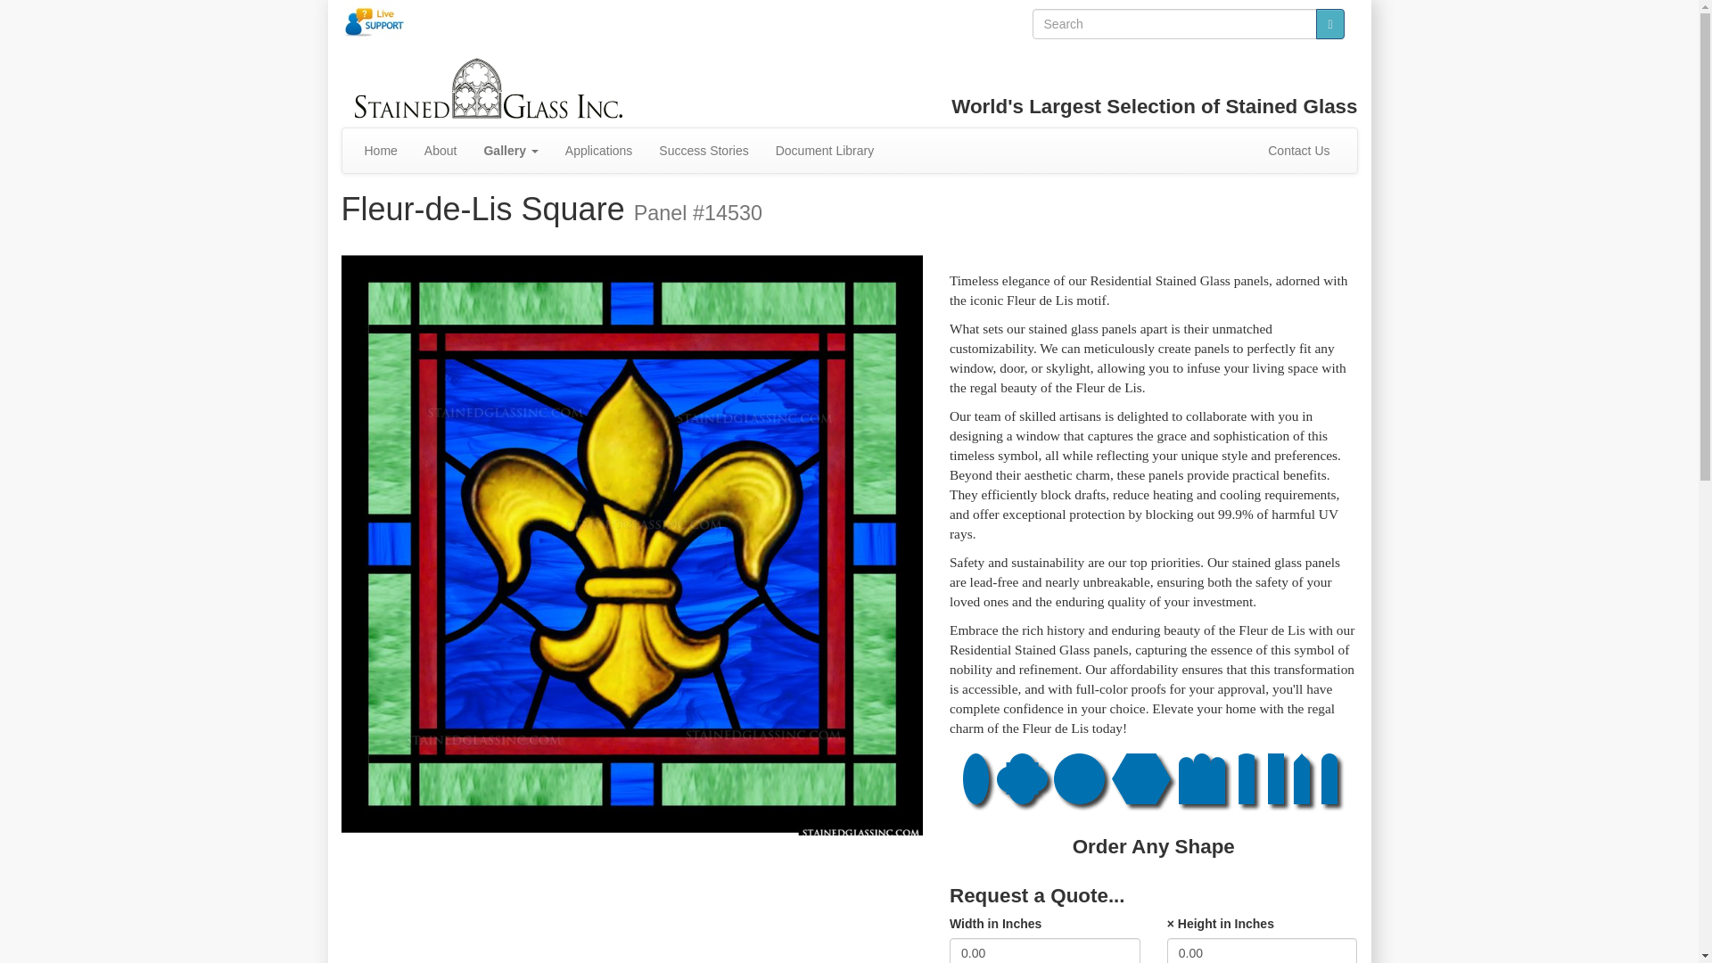  Describe the element at coordinates (1298, 150) in the screenshot. I see `Contact Us` at that location.